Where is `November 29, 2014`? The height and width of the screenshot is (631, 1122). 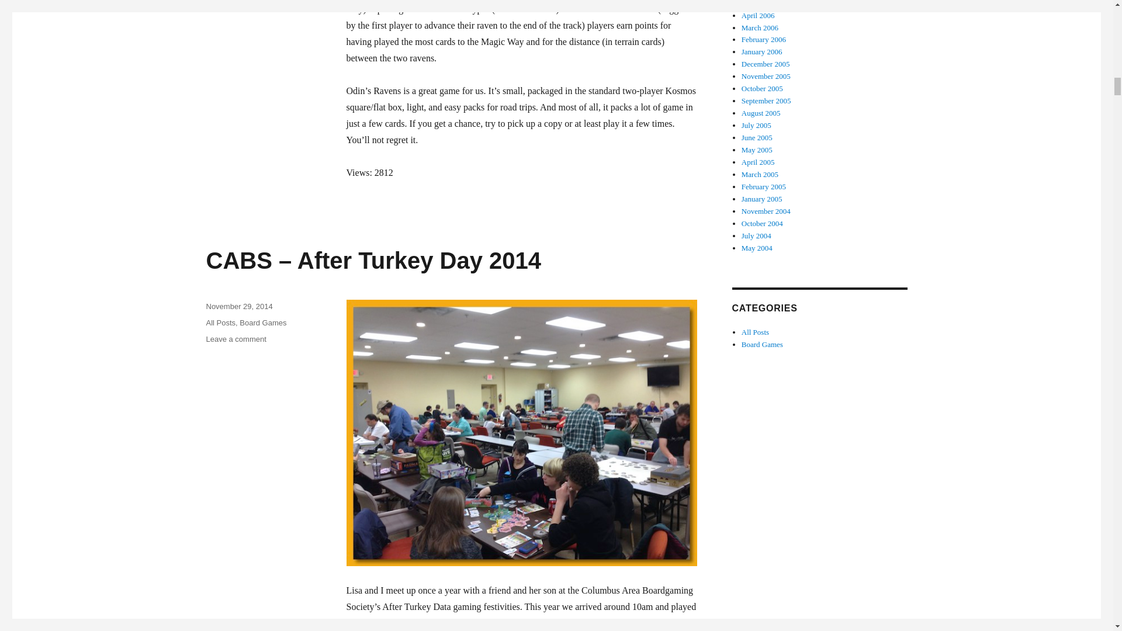 November 29, 2014 is located at coordinates (238, 306).